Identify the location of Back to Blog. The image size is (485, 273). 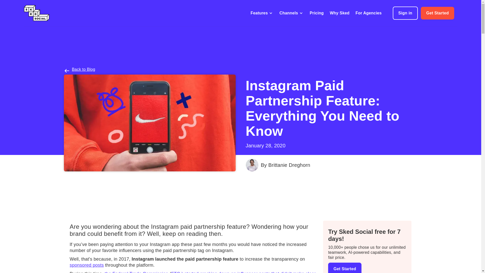
(83, 69).